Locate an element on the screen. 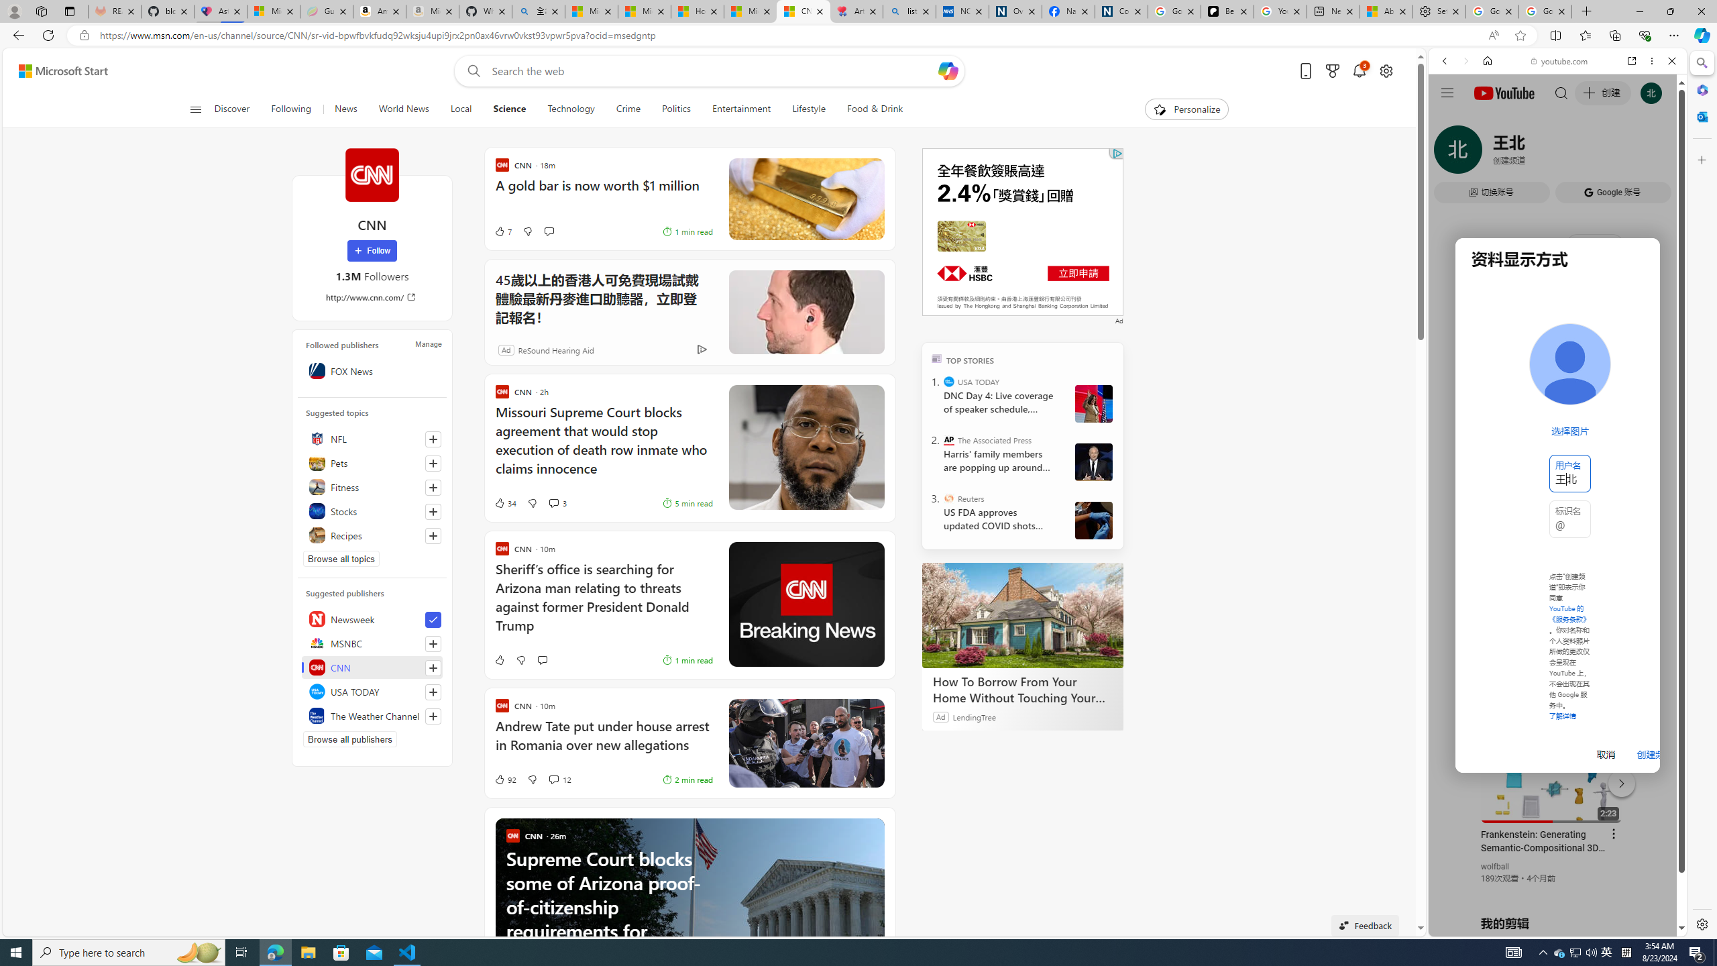 The image size is (1717, 966). wolfball is located at coordinates (1495, 867).